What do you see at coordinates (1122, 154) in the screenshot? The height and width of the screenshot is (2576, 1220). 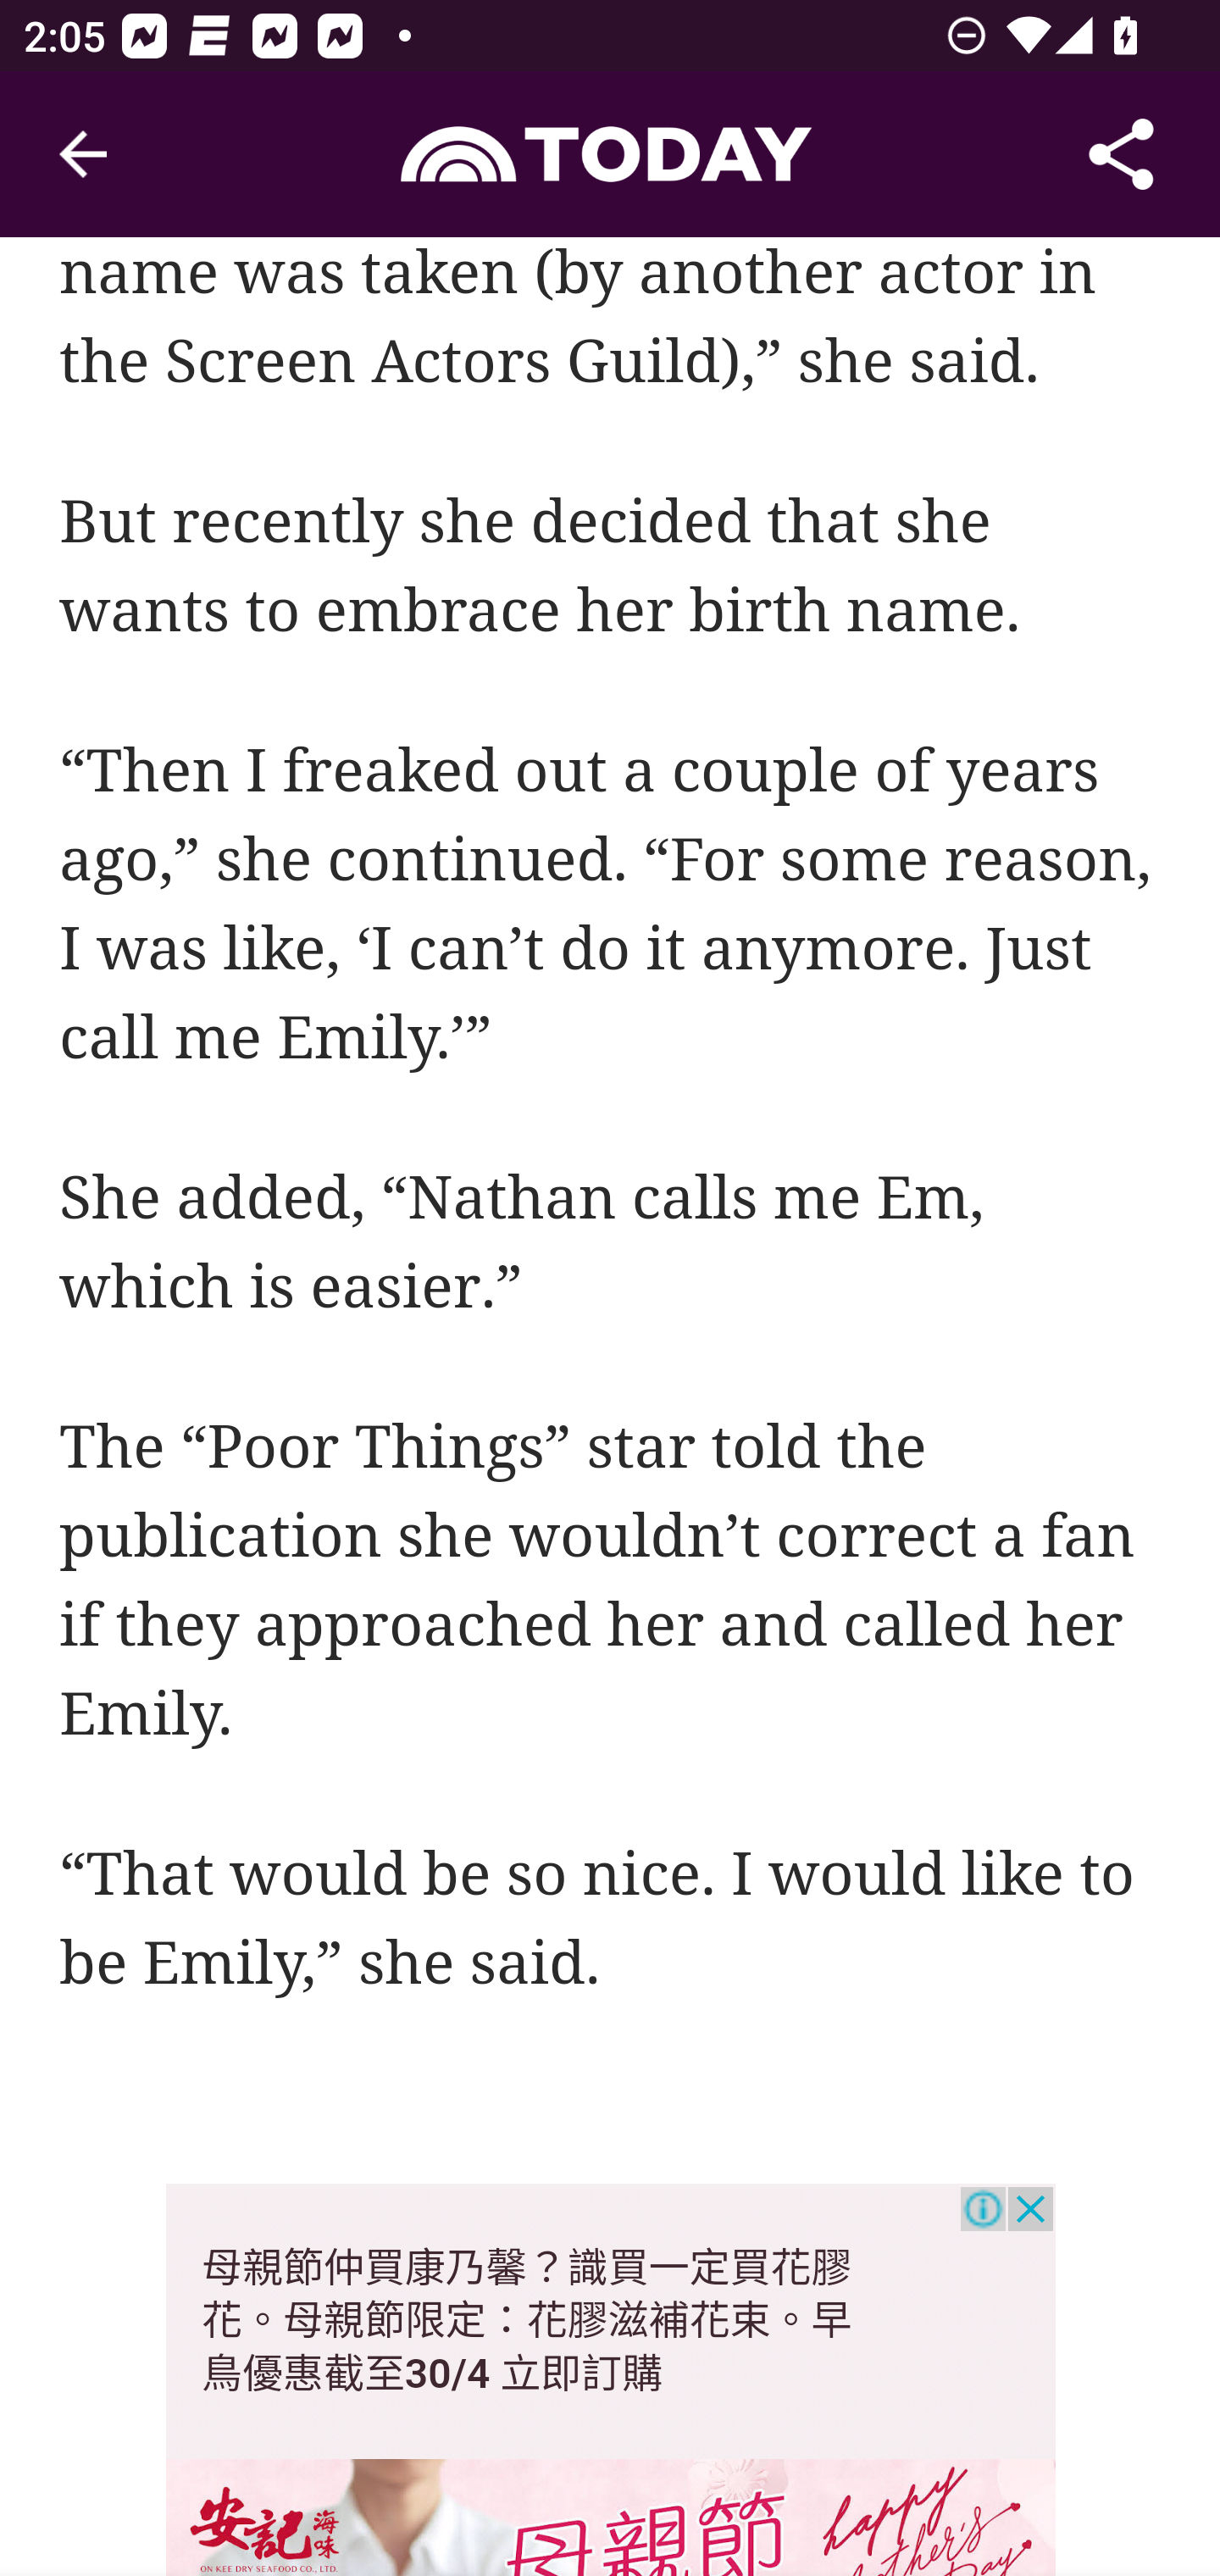 I see `Share Article, button` at bounding box center [1122, 154].